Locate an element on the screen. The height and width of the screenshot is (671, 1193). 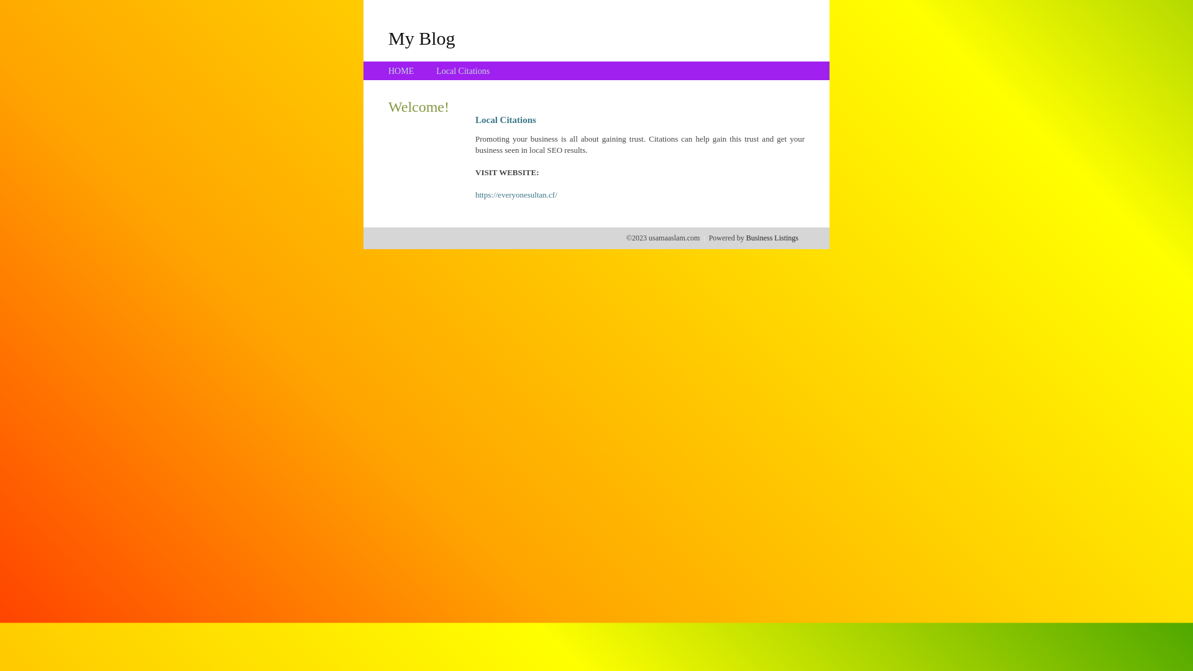
HOME is located at coordinates (401, 71).